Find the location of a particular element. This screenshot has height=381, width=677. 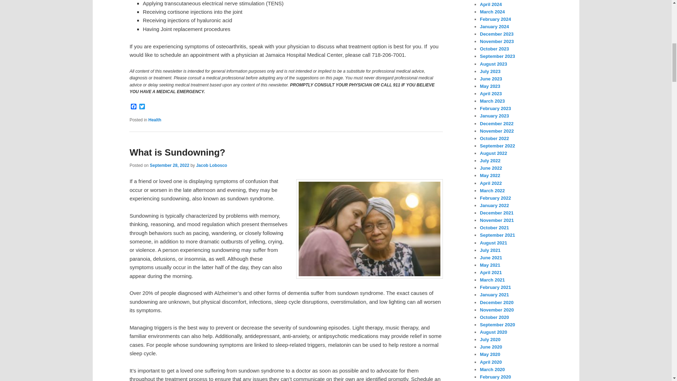

Twitter is located at coordinates (142, 107).